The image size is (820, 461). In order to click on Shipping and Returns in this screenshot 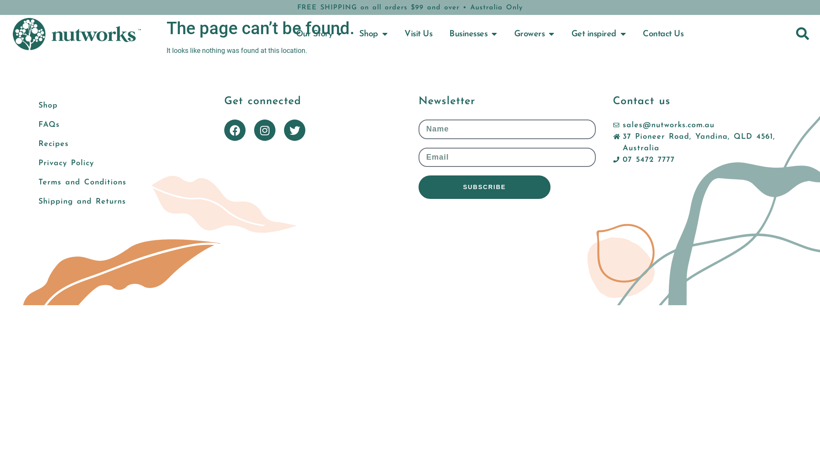, I will do `click(119, 201)`.